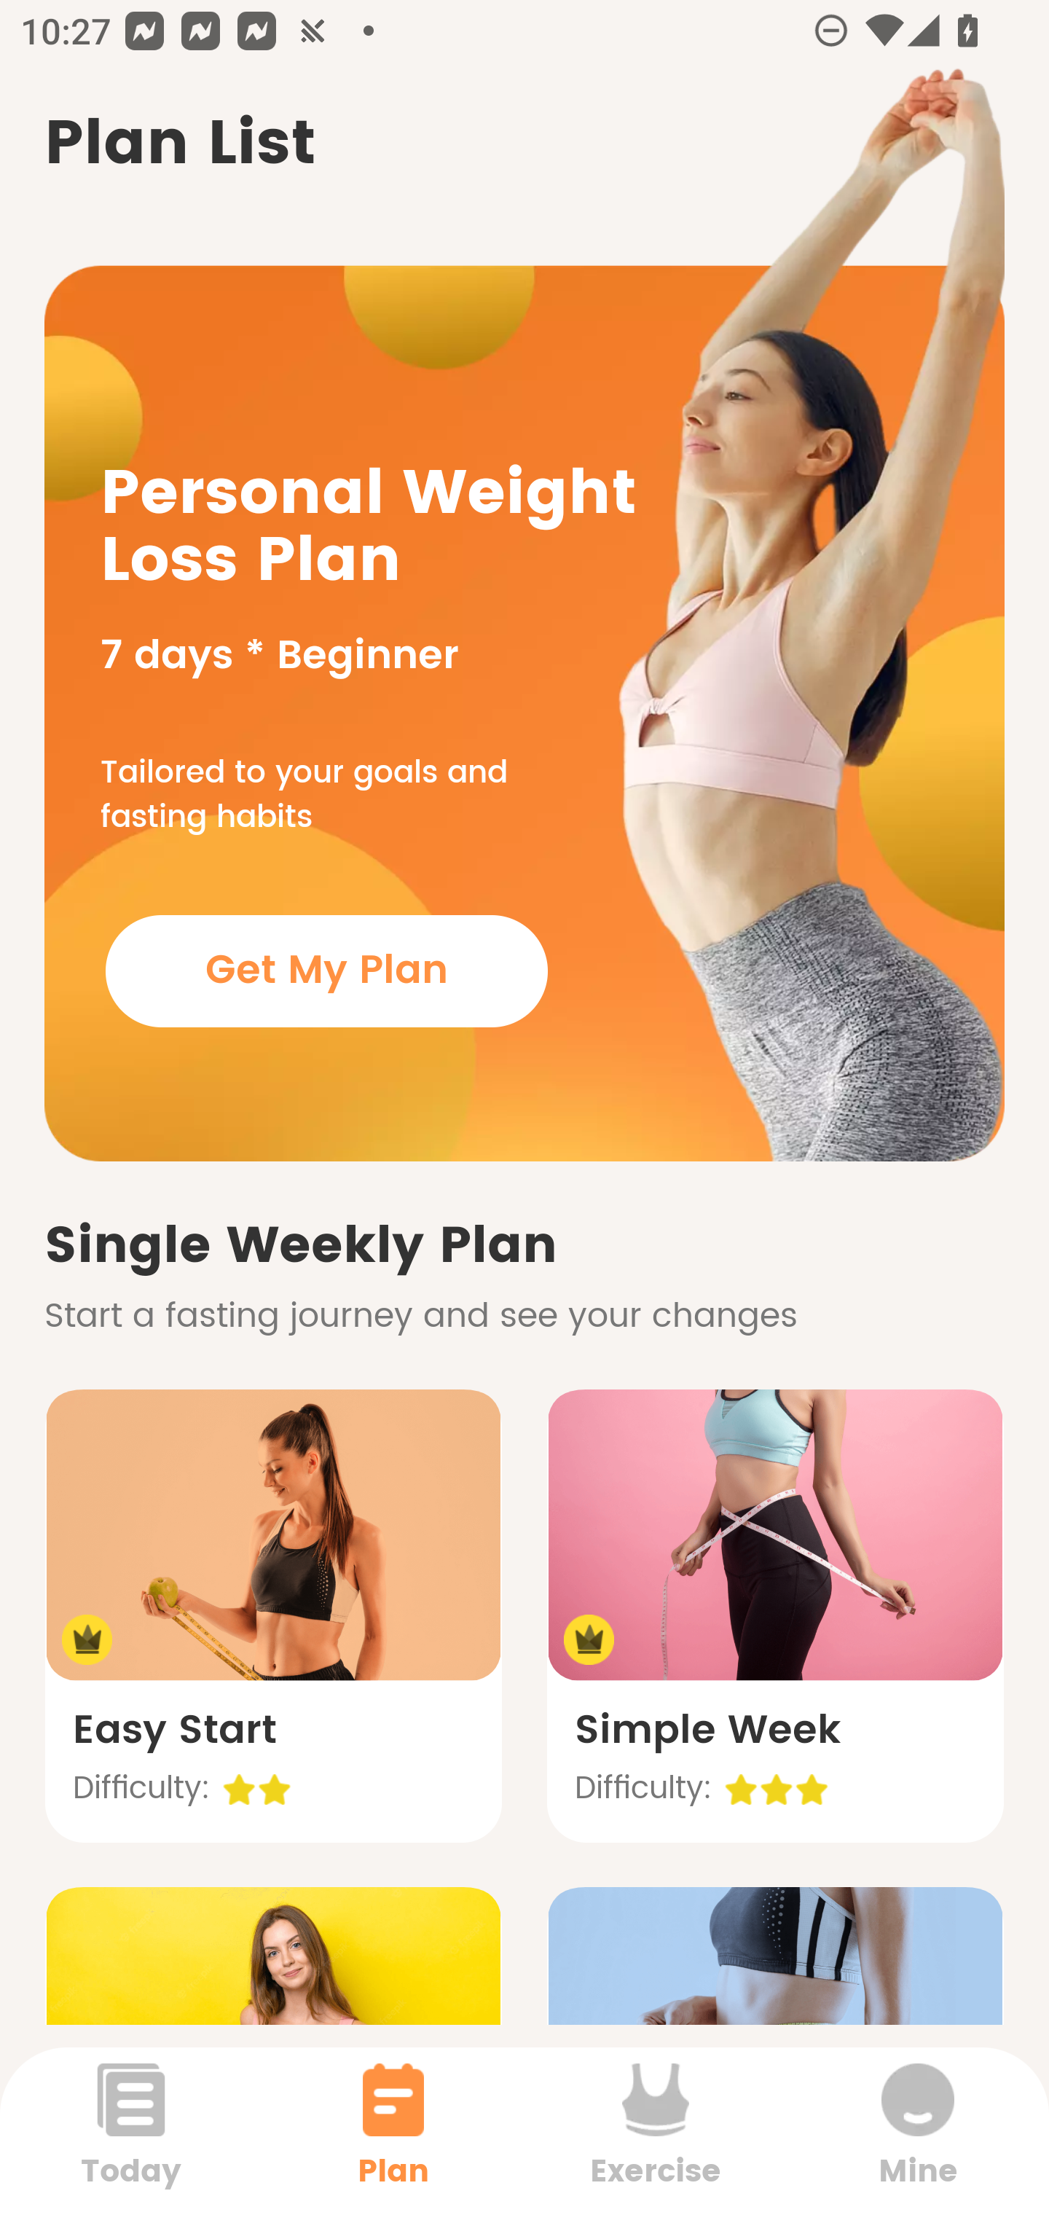 The image size is (1049, 2215). Describe the element at coordinates (918, 2130) in the screenshot. I see `Mine` at that location.